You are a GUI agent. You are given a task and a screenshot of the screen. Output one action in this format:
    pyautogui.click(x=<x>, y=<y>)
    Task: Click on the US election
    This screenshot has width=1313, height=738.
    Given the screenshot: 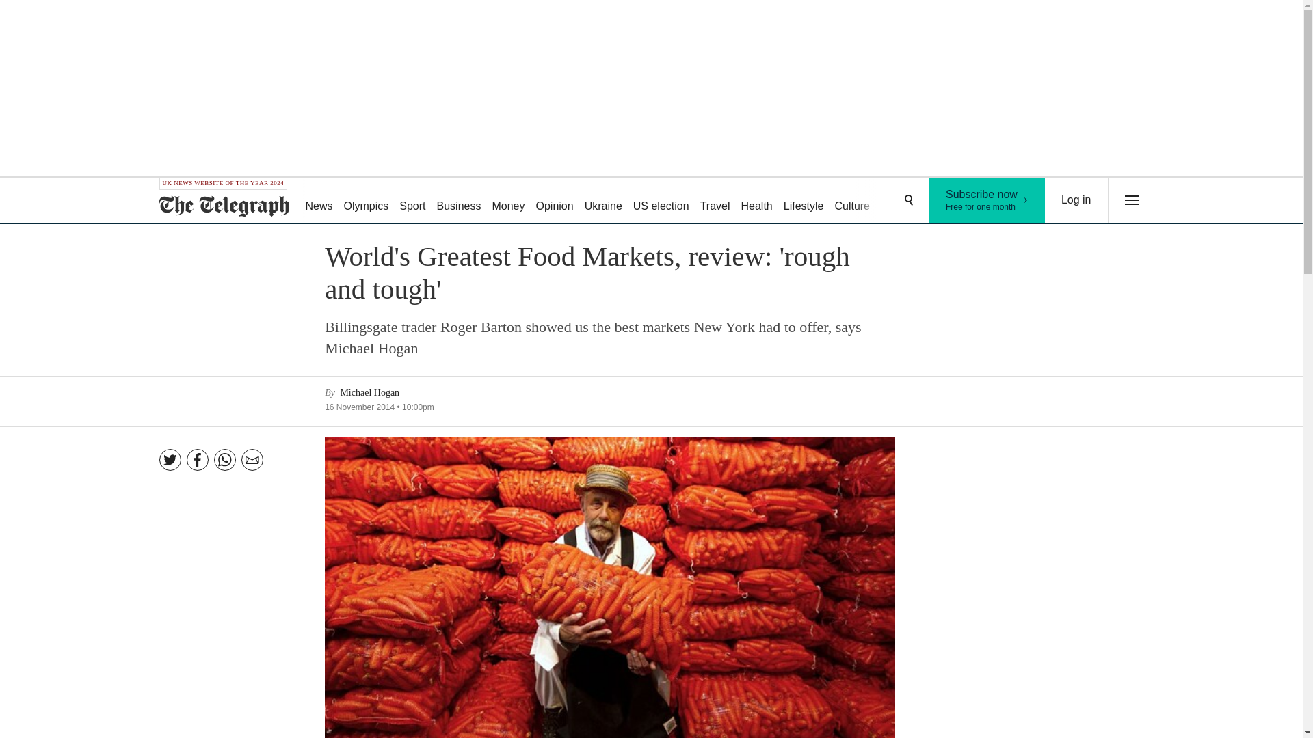 What is the action you would take?
    pyautogui.click(x=661, y=201)
    